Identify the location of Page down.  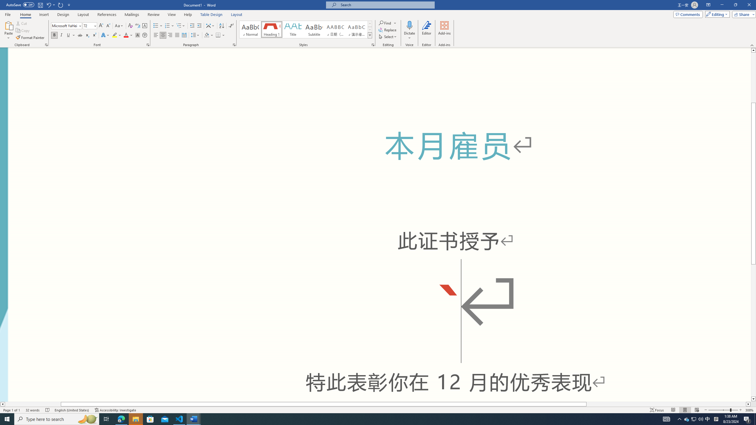
(753, 330).